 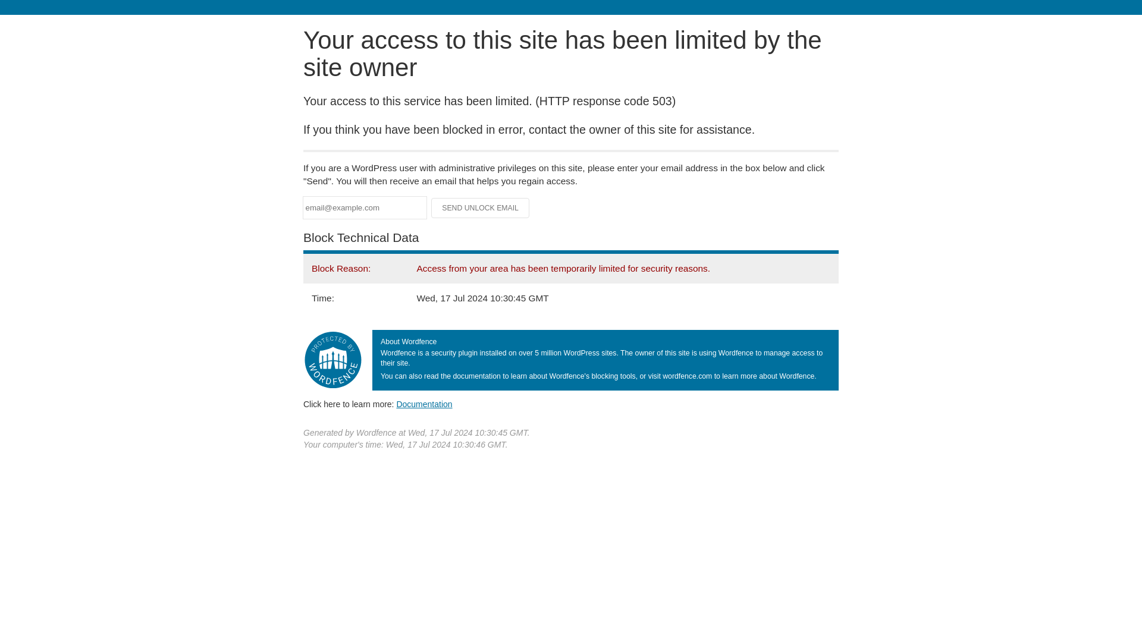 I want to click on Send Unlock Email, so click(x=481, y=208).